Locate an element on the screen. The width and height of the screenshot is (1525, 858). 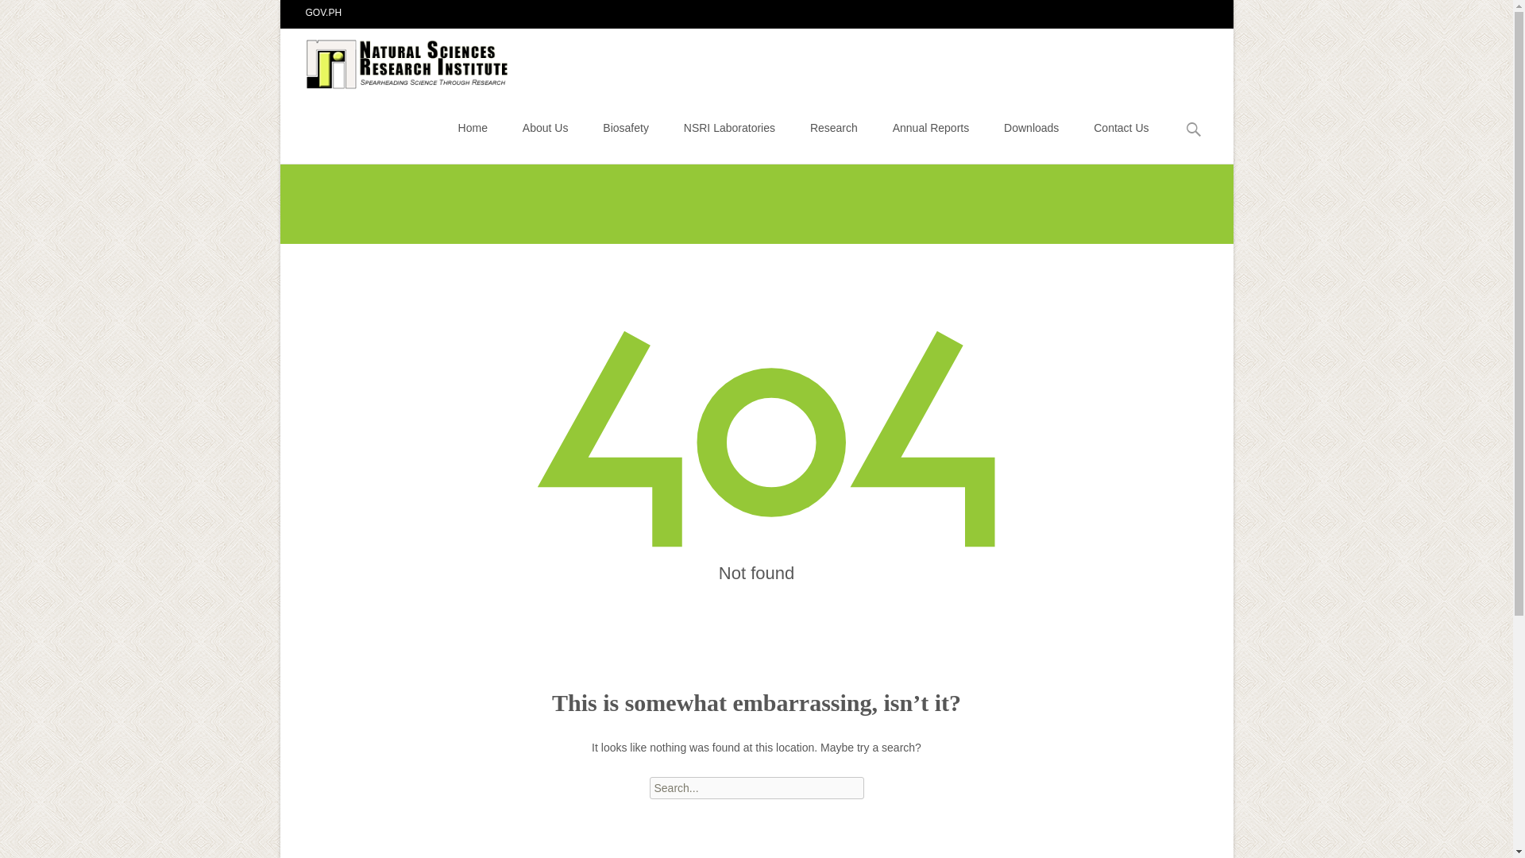
NSRI Laboratories is located at coordinates (729, 127).